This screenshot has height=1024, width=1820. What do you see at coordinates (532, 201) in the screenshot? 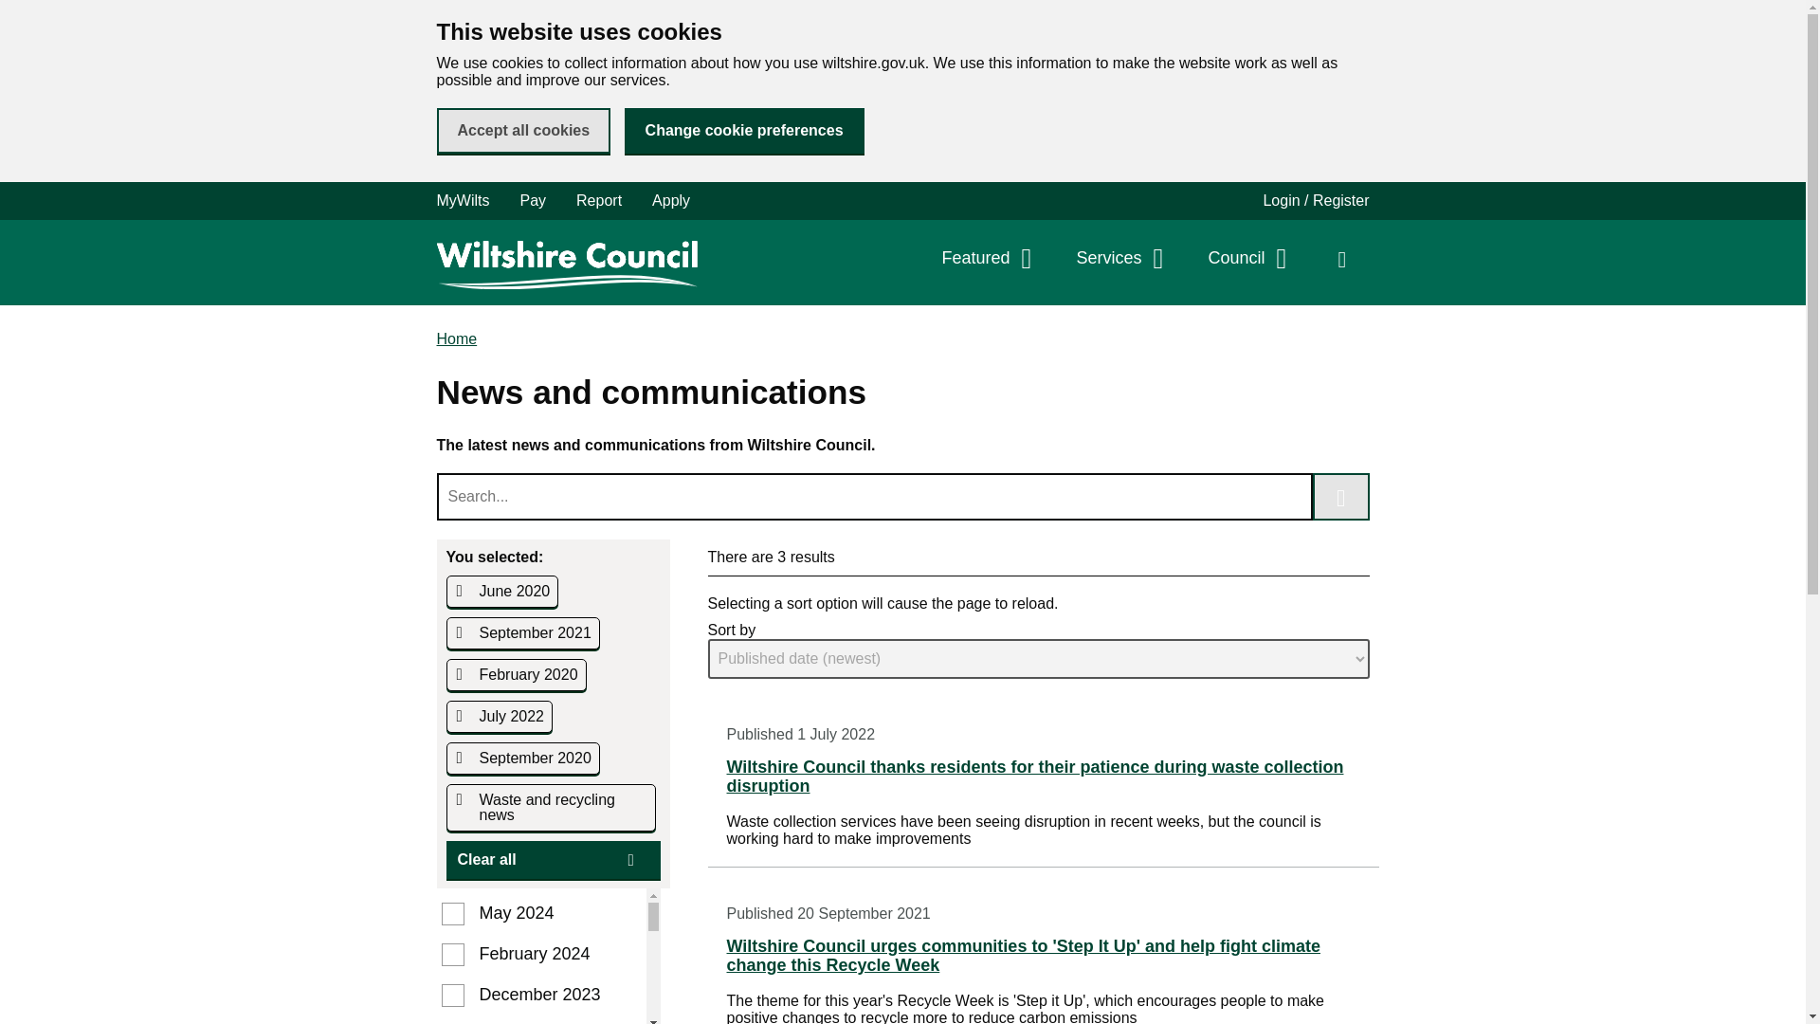
I see `Pay` at bounding box center [532, 201].